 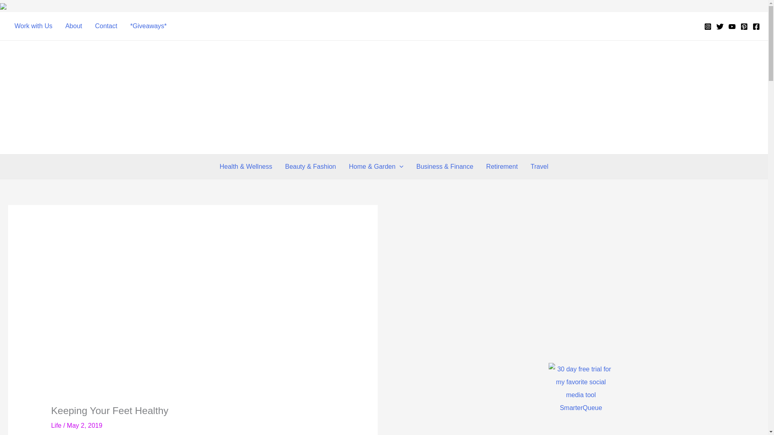 What do you see at coordinates (106, 26) in the screenshot?
I see `Contact` at bounding box center [106, 26].